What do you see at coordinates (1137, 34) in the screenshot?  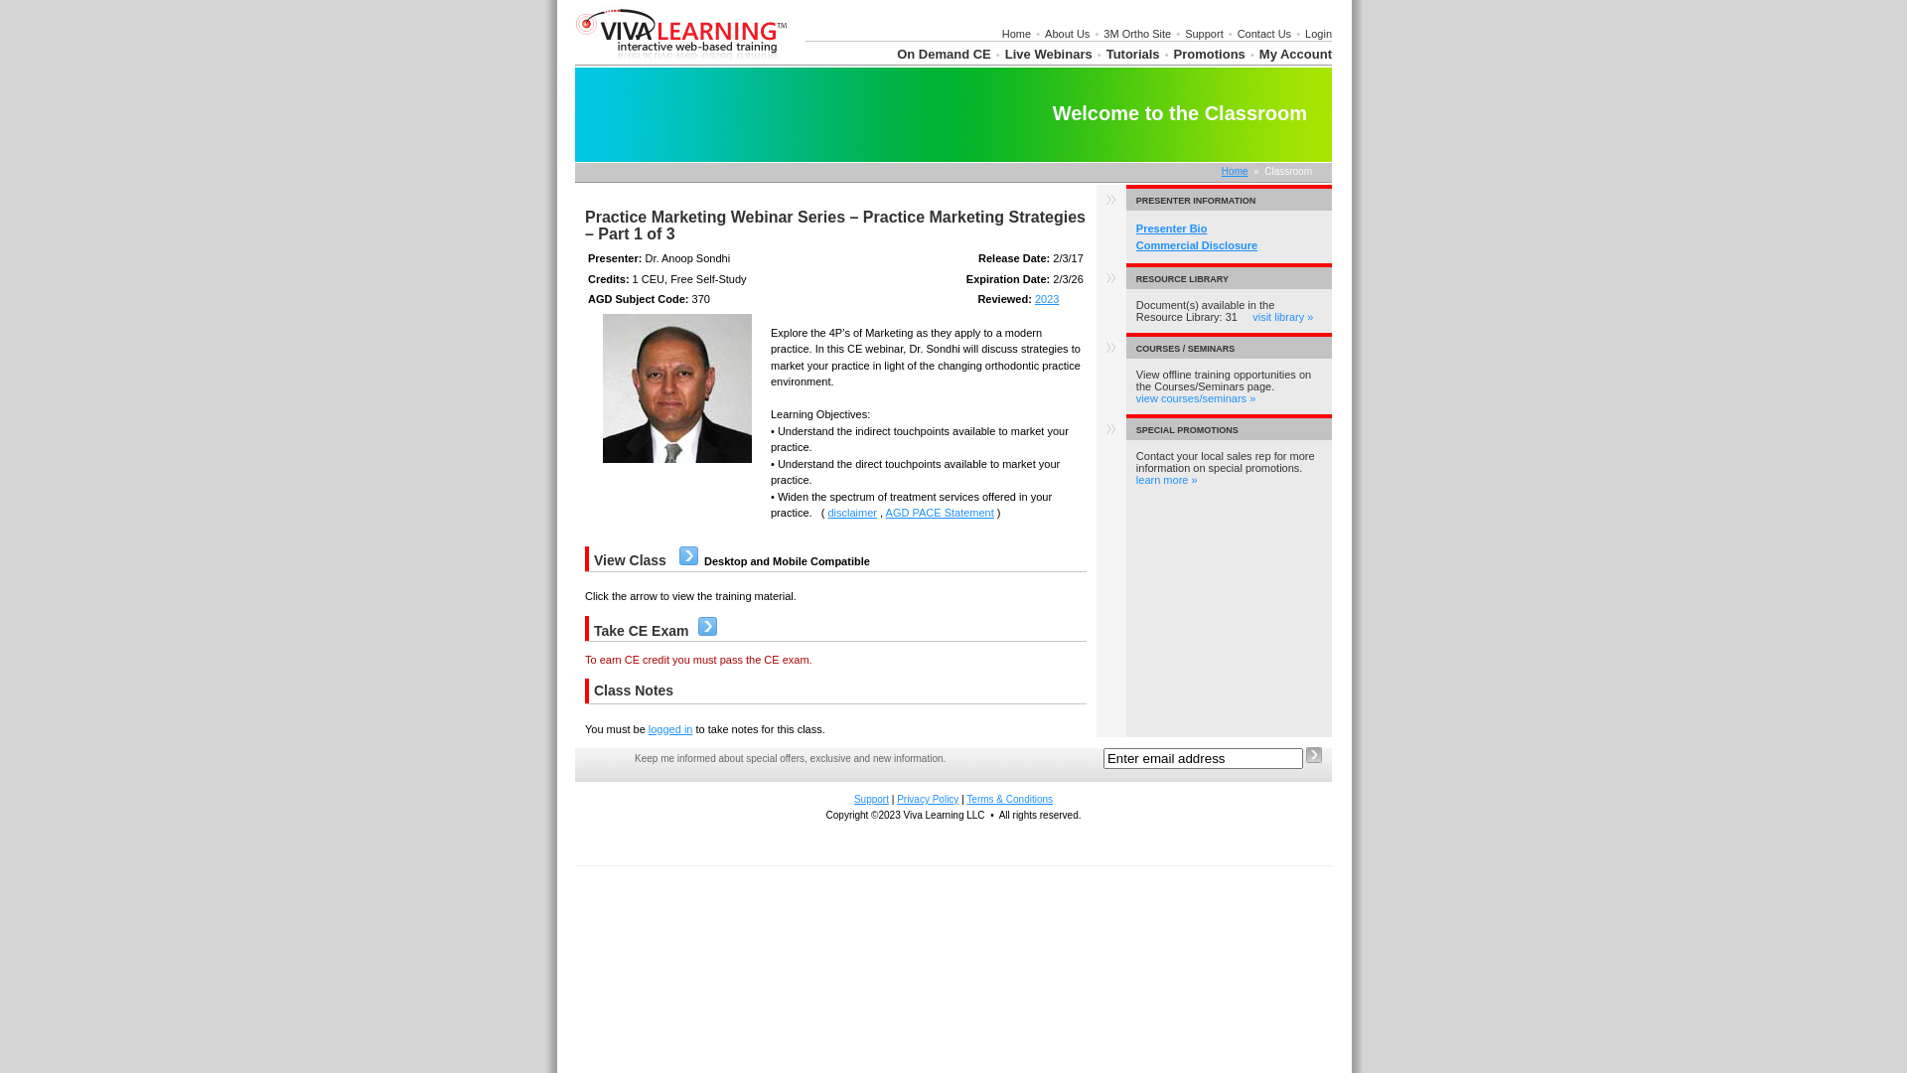 I see `3M Ortho Site` at bounding box center [1137, 34].